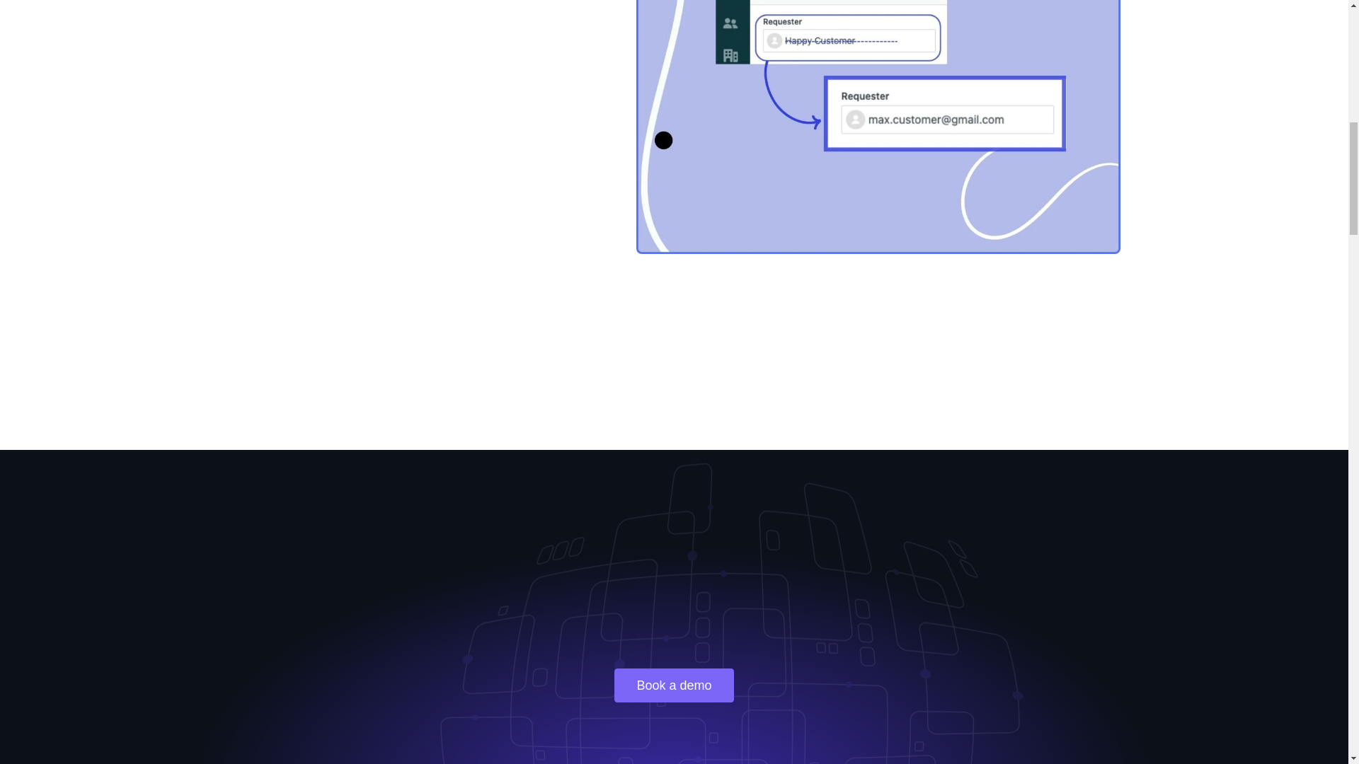 Image resolution: width=1359 pixels, height=764 pixels. I want to click on Book a demo, so click(674, 685).